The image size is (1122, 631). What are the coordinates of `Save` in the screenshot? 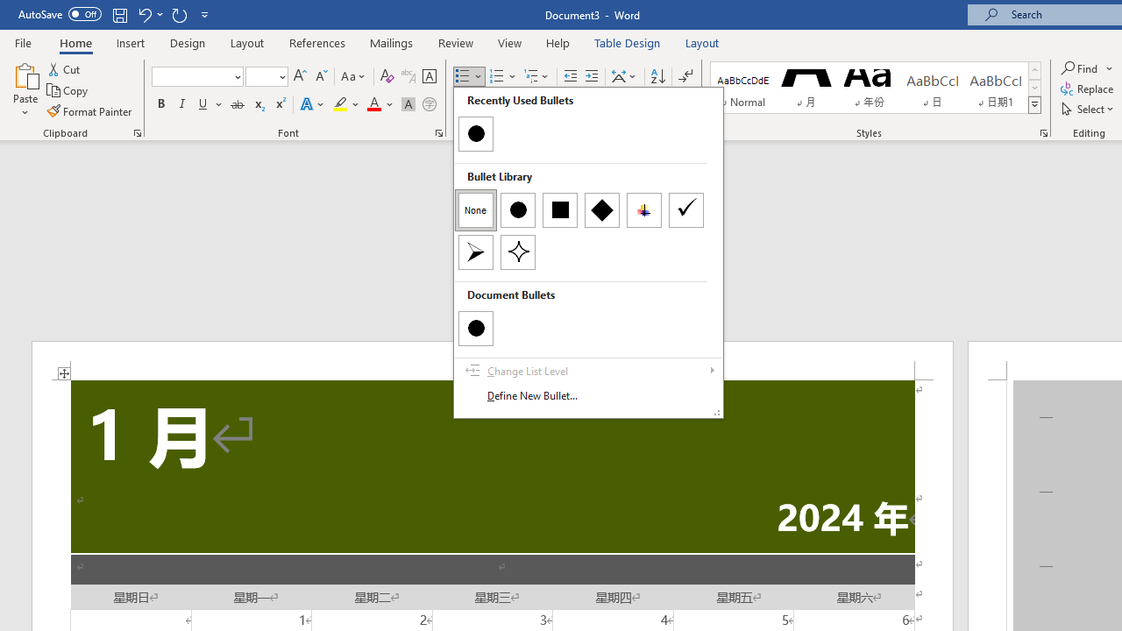 It's located at (119, 14).